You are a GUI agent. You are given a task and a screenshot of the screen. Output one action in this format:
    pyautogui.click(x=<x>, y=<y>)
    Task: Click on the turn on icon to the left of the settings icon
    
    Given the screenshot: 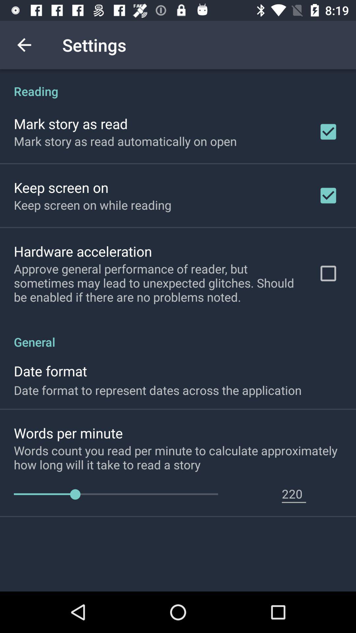 What is the action you would take?
    pyautogui.click(x=24, y=45)
    